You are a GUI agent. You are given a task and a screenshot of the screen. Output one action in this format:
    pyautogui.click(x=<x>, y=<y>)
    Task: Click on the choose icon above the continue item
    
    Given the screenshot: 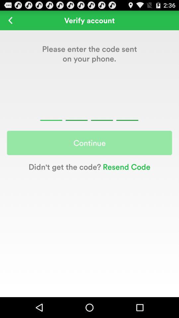 What is the action you would take?
    pyautogui.click(x=11, y=20)
    